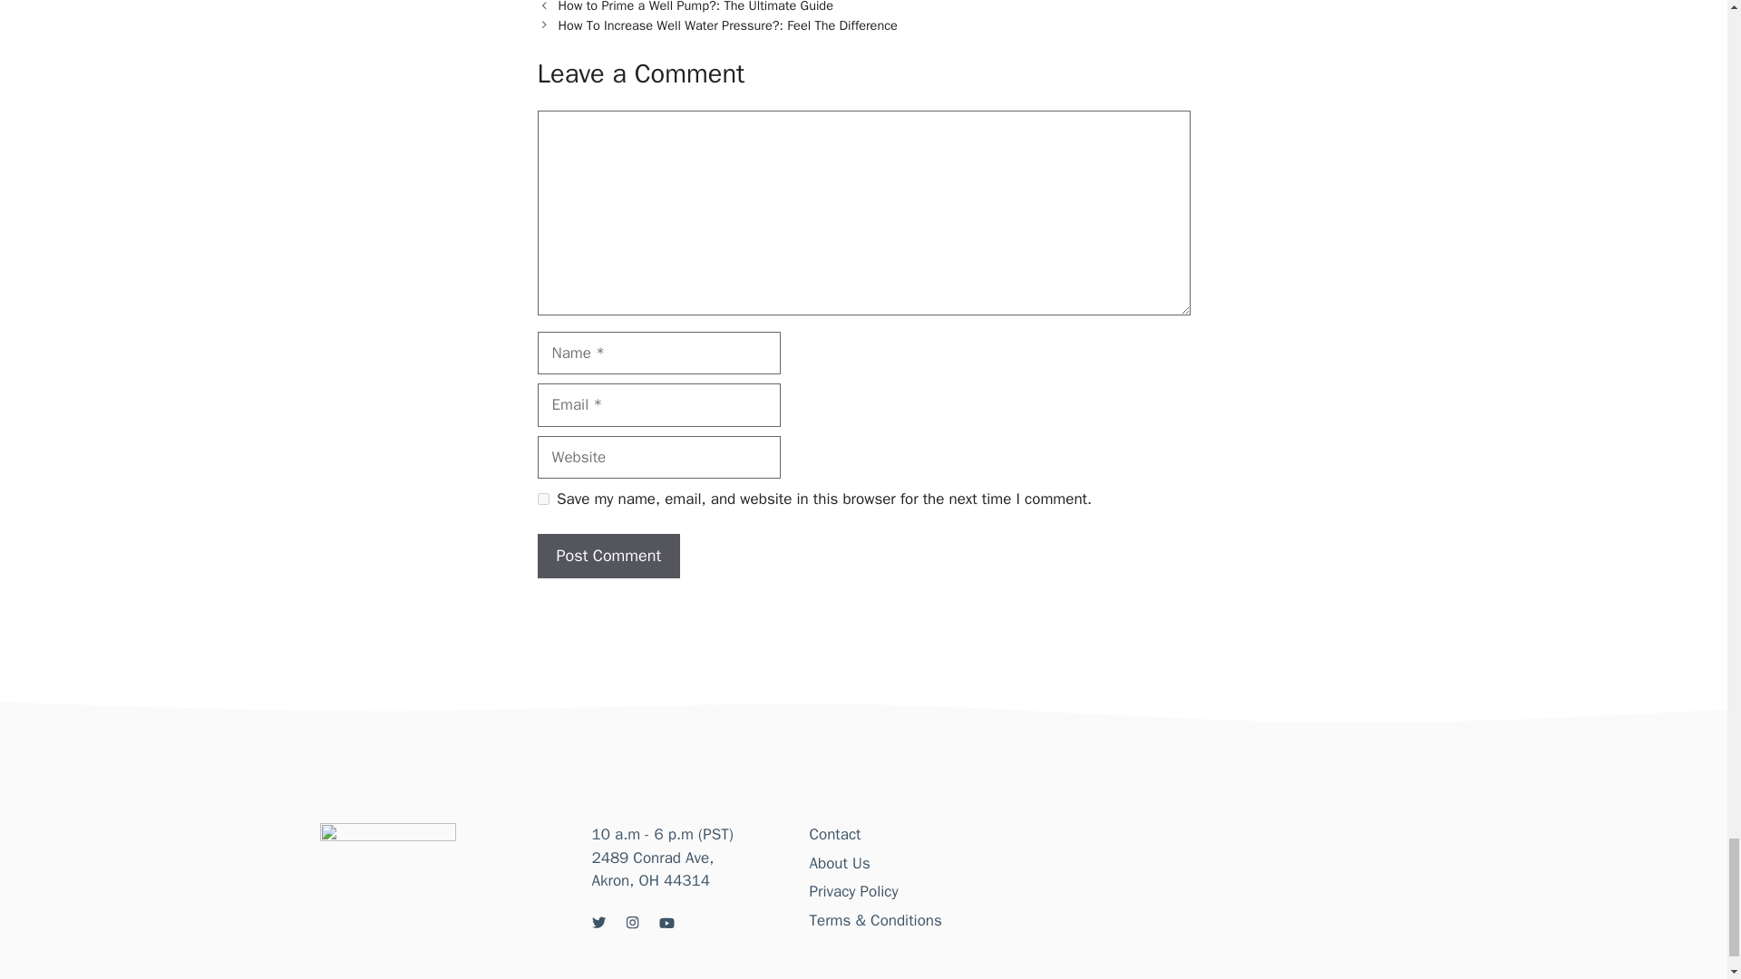 The width and height of the screenshot is (1741, 979). I want to click on Next, so click(728, 25).